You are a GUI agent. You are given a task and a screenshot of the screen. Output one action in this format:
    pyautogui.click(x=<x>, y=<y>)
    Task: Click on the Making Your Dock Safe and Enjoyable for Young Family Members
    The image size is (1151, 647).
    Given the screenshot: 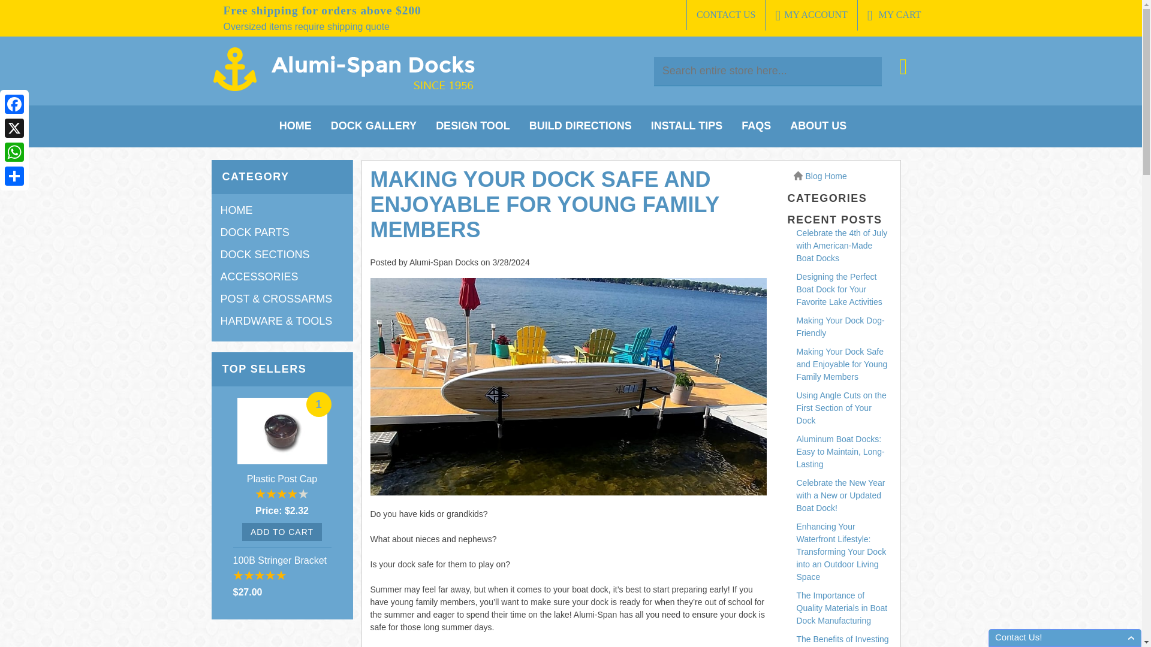 What is the action you would take?
    pyautogui.click(x=545, y=204)
    